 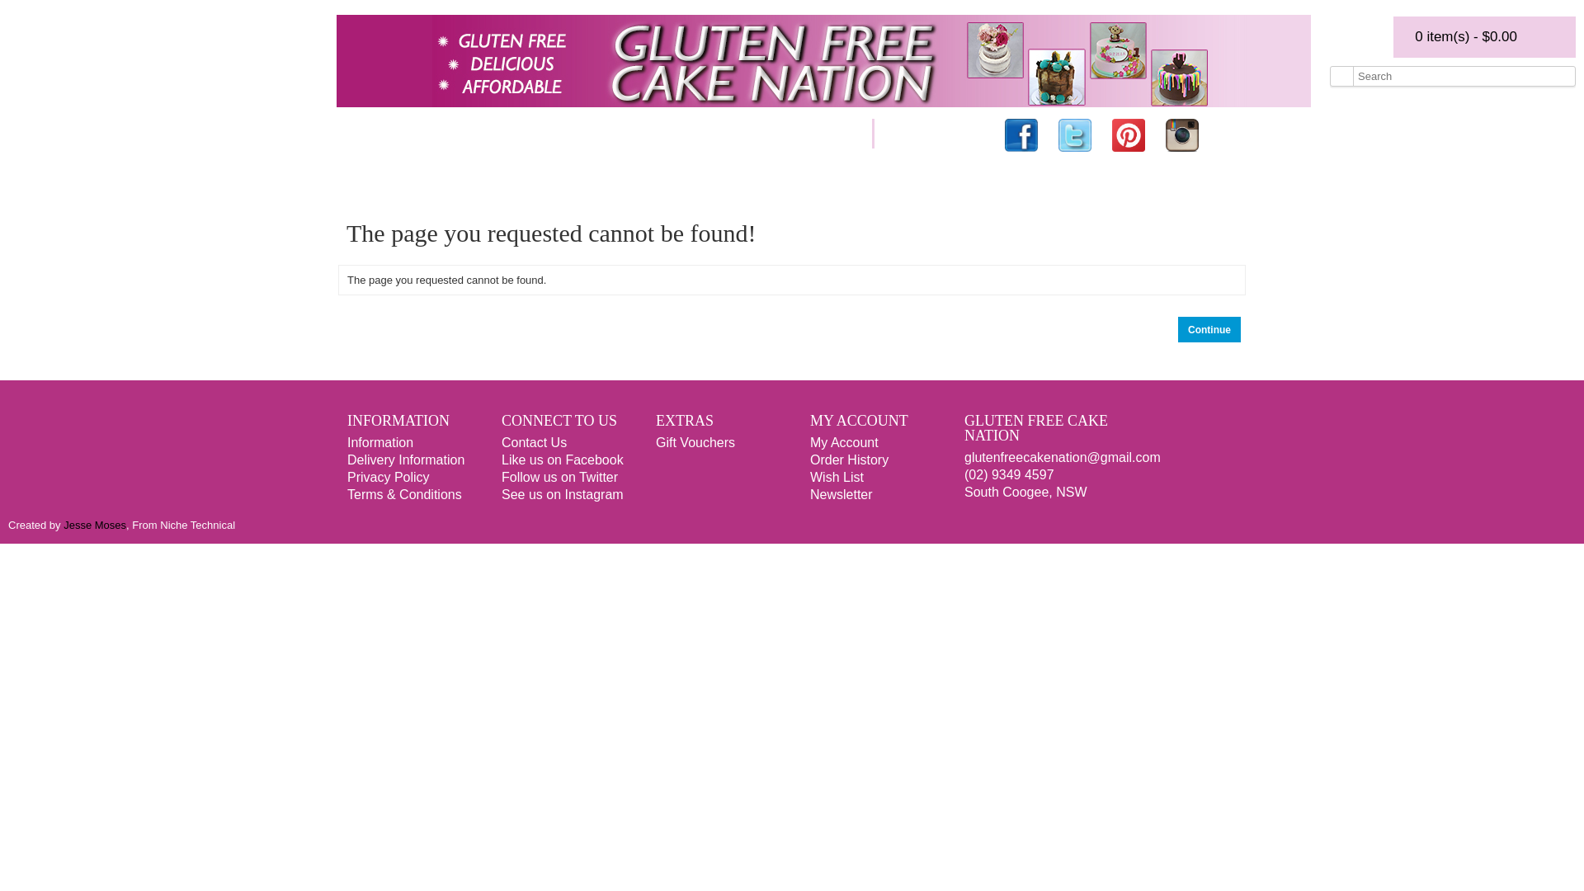 I want to click on Wish List, so click(x=837, y=477).